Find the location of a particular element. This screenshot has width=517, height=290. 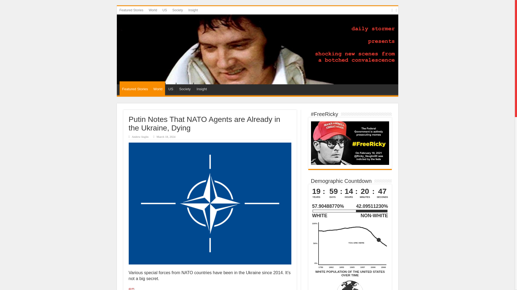

World is located at coordinates (158, 88).